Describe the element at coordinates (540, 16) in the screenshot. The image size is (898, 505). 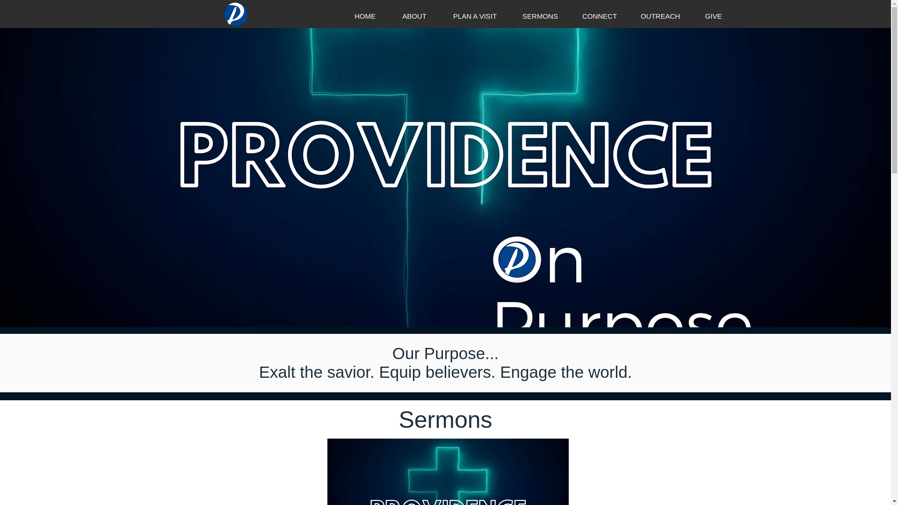
I see `SERMONS` at that location.